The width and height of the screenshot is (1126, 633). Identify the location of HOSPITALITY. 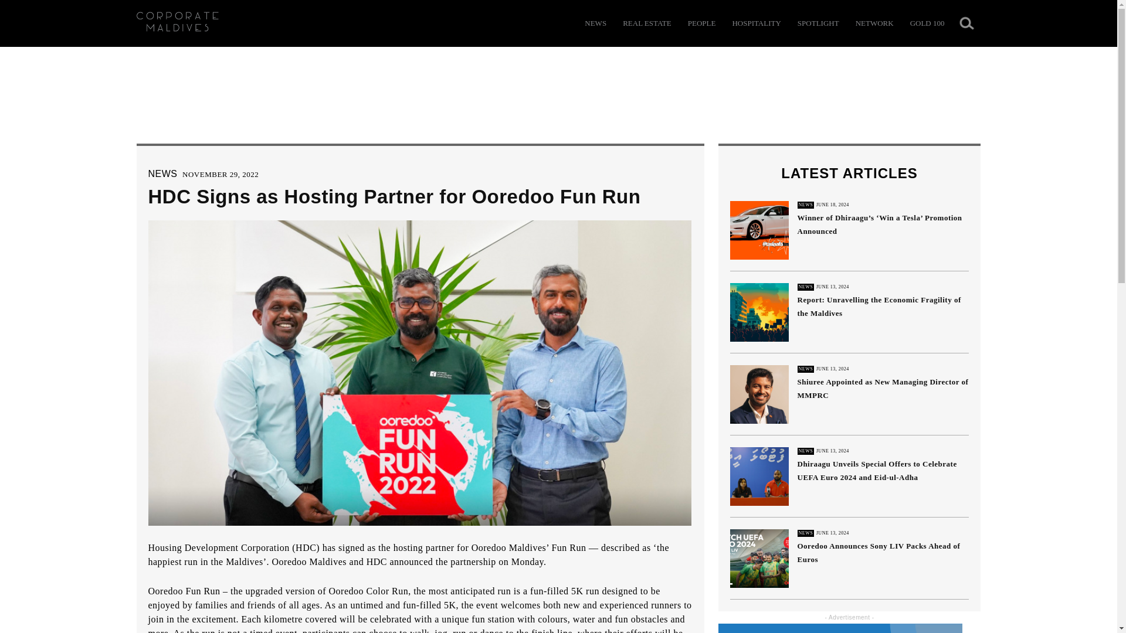
(756, 23).